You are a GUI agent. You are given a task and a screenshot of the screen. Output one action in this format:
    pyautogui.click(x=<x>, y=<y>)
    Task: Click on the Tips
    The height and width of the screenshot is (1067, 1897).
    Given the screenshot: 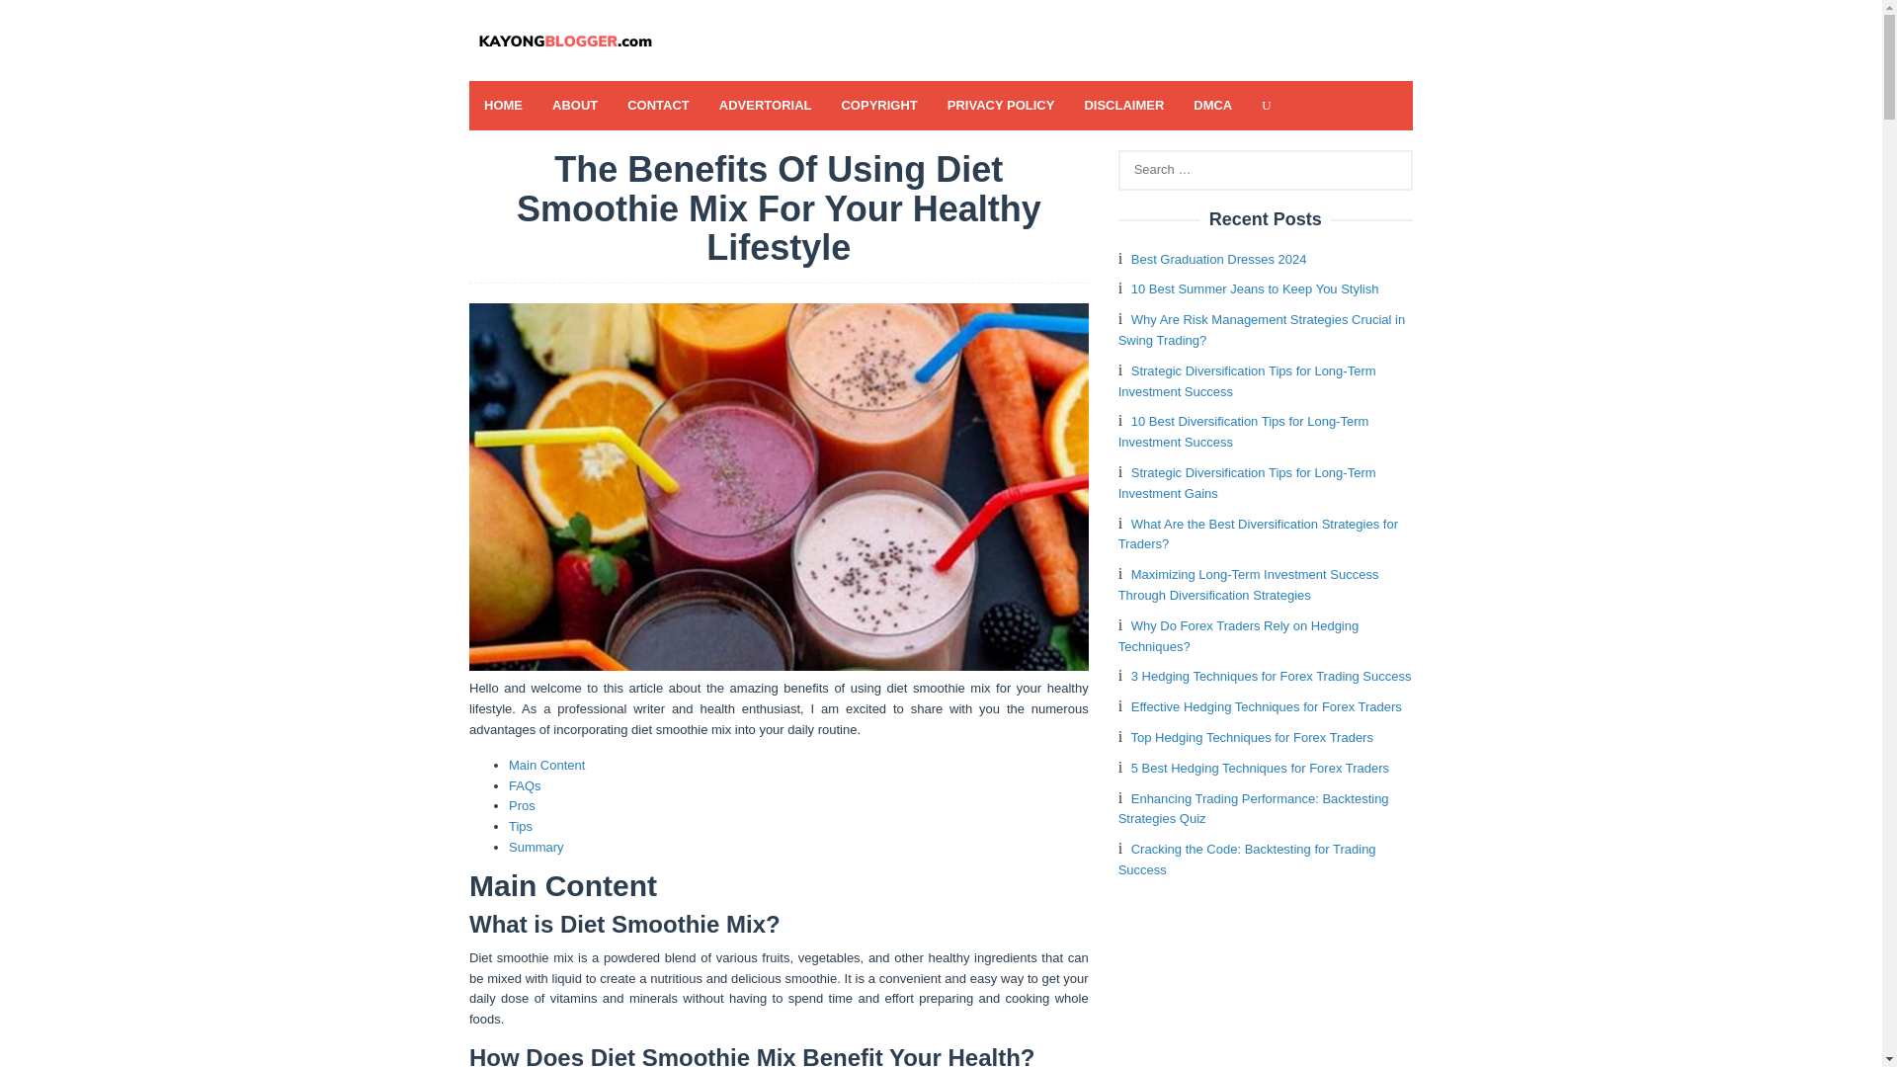 What is the action you would take?
    pyautogui.click(x=520, y=826)
    